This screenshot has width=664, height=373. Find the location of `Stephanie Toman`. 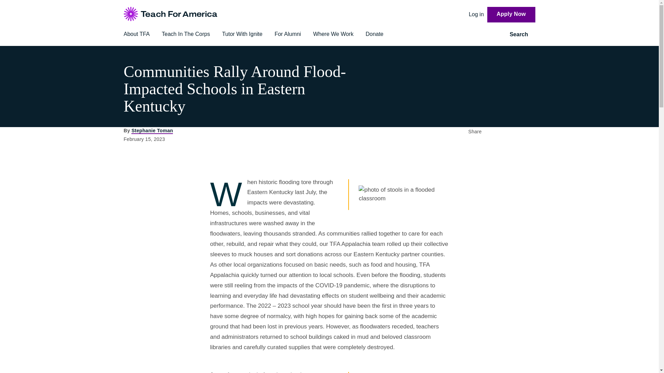

Stephanie Toman is located at coordinates (152, 131).